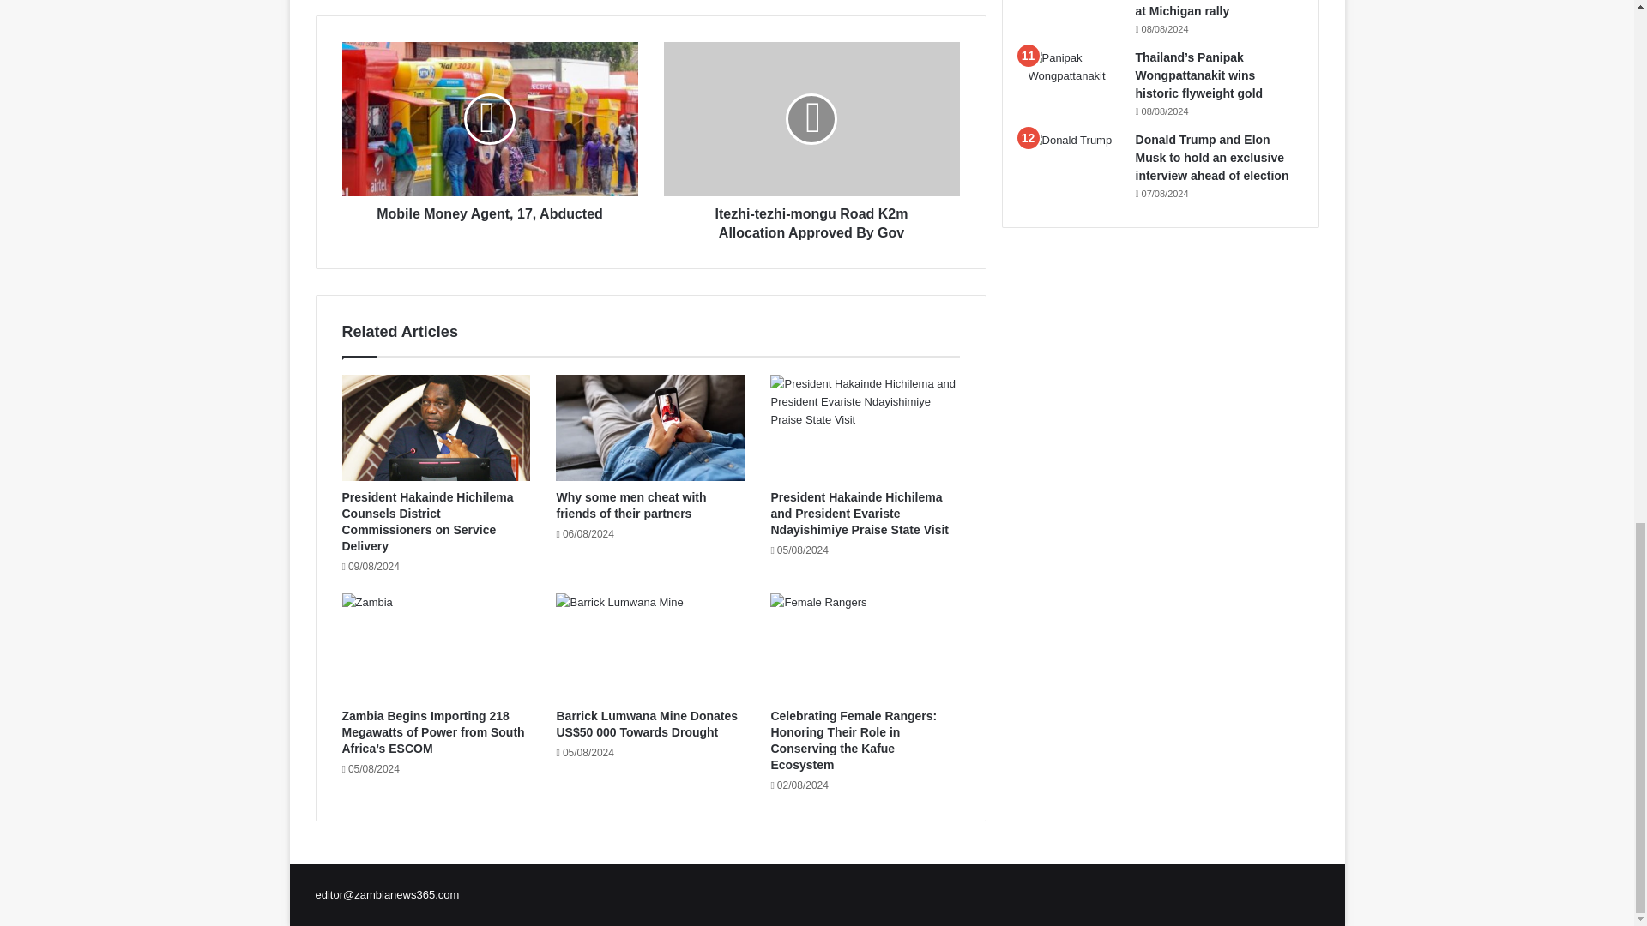 The height and width of the screenshot is (926, 1647). What do you see at coordinates (489, 118) in the screenshot?
I see `Mobile Money Agent, 17, Abducted` at bounding box center [489, 118].